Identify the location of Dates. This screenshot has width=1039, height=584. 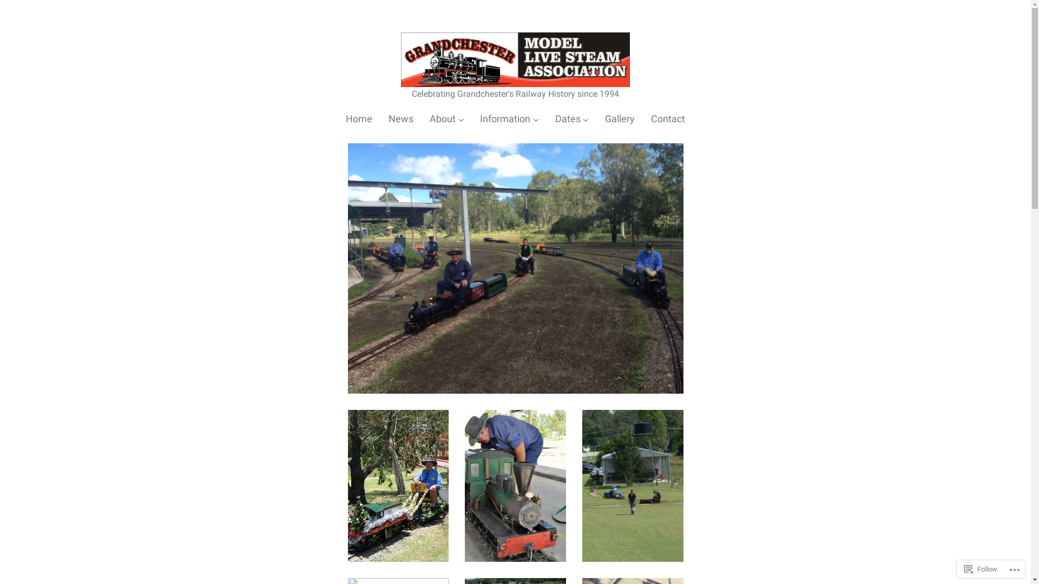
(568, 119).